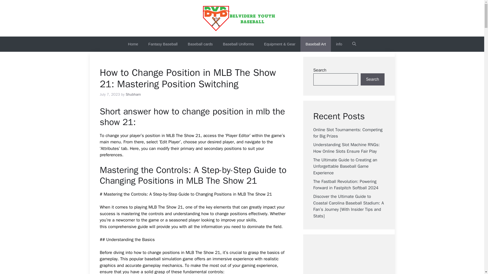 Image resolution: width=488 pixels, height=274 pixels. Describe the element at coordinates (316, 44) in the screenshot. I see `Baseball Art` at that location.